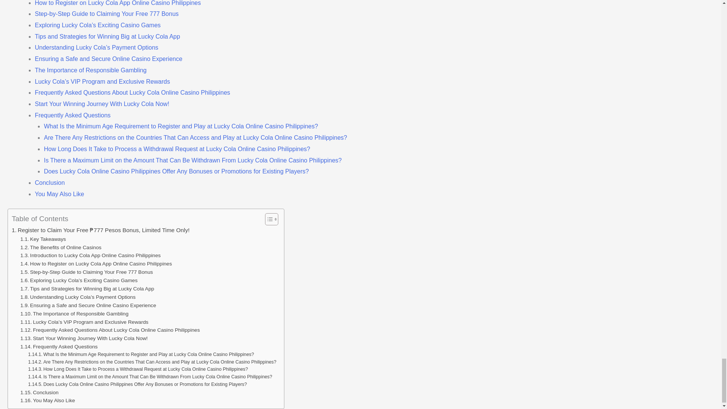 The image size is (727, 409). What do you see at coordinates (88, 305) in the screenshot?
I see `Ensuring a Safe and Secure Online Casino Experience` at bounding box center [88, 305].